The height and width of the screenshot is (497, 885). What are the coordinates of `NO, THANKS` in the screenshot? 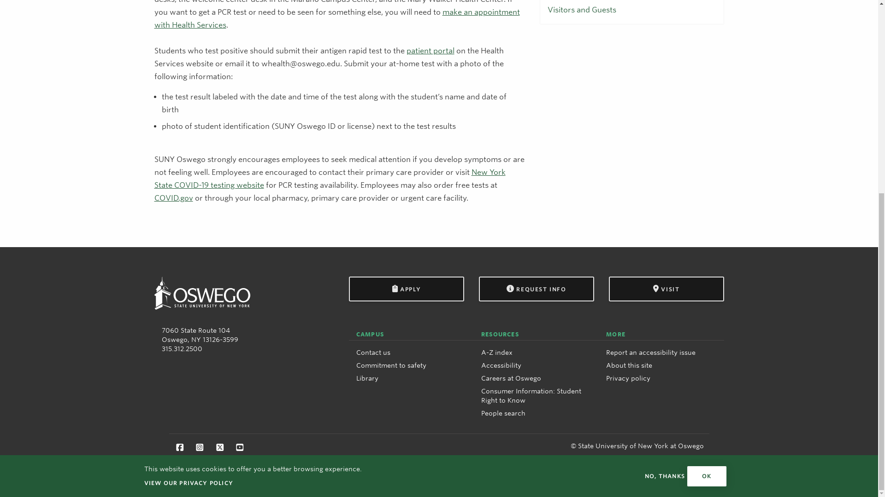 It's located at (665, 165).